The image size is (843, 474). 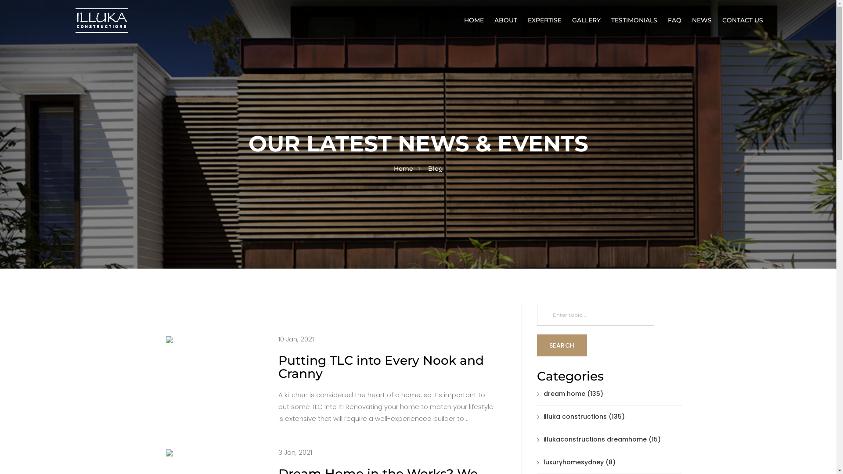 What do you see at coordinates (743, 20) in the screenshot?
I see `CONTACT US` at bounding box center [743, 20].